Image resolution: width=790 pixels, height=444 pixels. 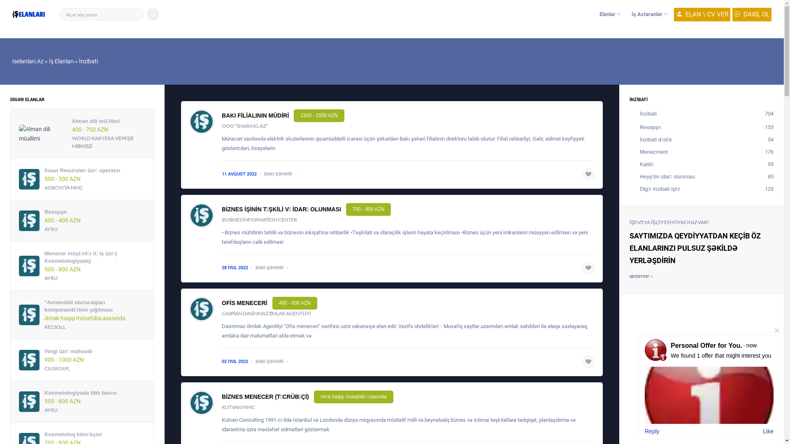 What do you see at coordinates (63, 187) in the screenshot?
I see `AGROVITA MMC` at bounding box center [63, 187].